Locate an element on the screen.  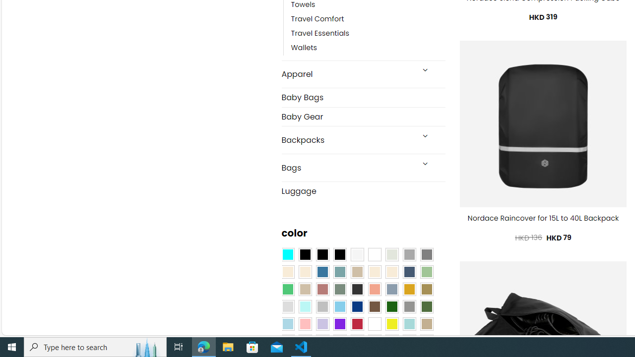
Pink is located at coordinates (305, 324).